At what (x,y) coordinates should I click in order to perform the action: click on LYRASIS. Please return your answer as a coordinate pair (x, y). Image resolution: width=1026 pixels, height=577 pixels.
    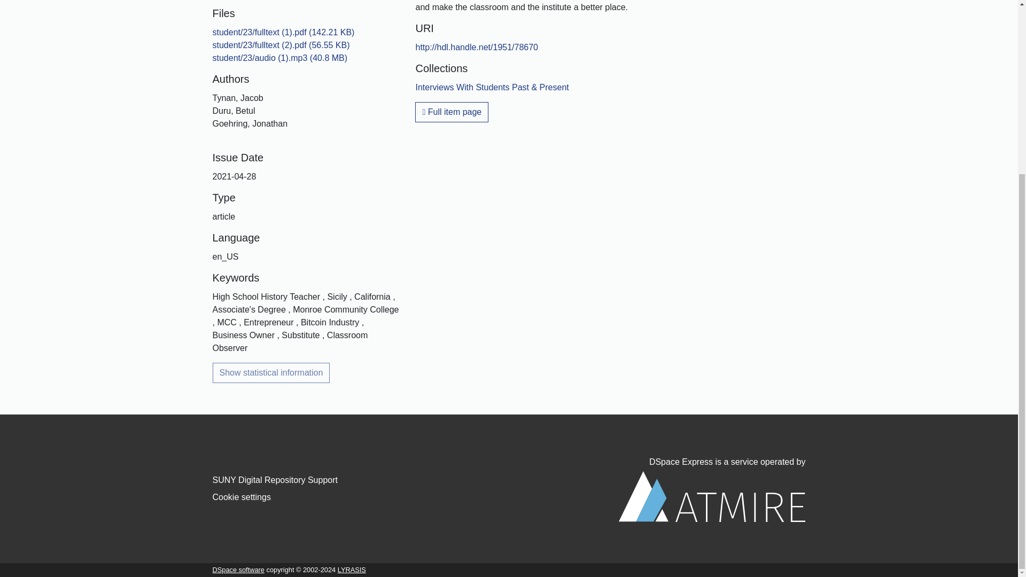
    Looking at the image, I should click on (352, 570).